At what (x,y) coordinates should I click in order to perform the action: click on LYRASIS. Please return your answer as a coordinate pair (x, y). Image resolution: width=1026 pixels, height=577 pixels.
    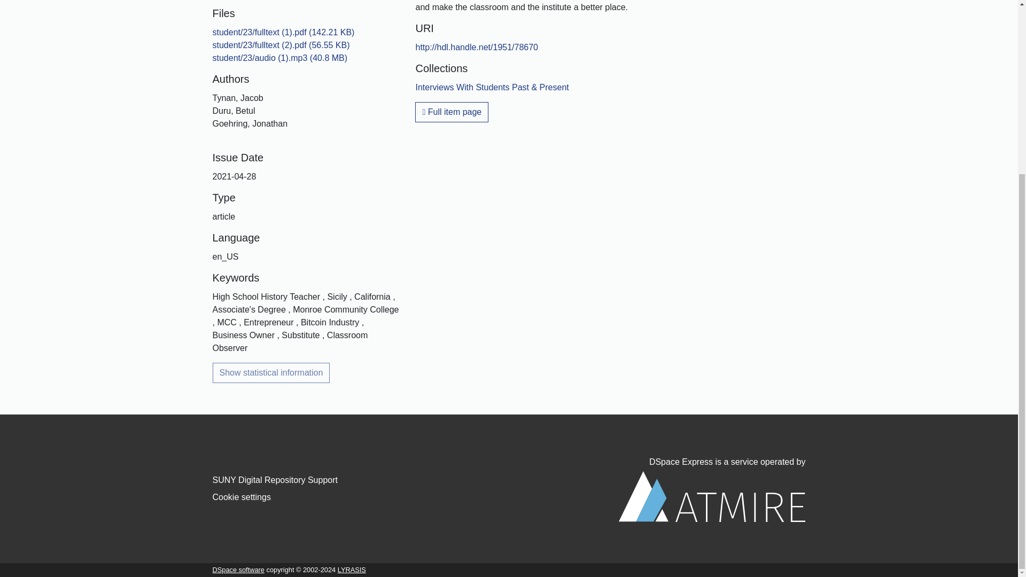
    Looking at the image, I should click on (352, 570).